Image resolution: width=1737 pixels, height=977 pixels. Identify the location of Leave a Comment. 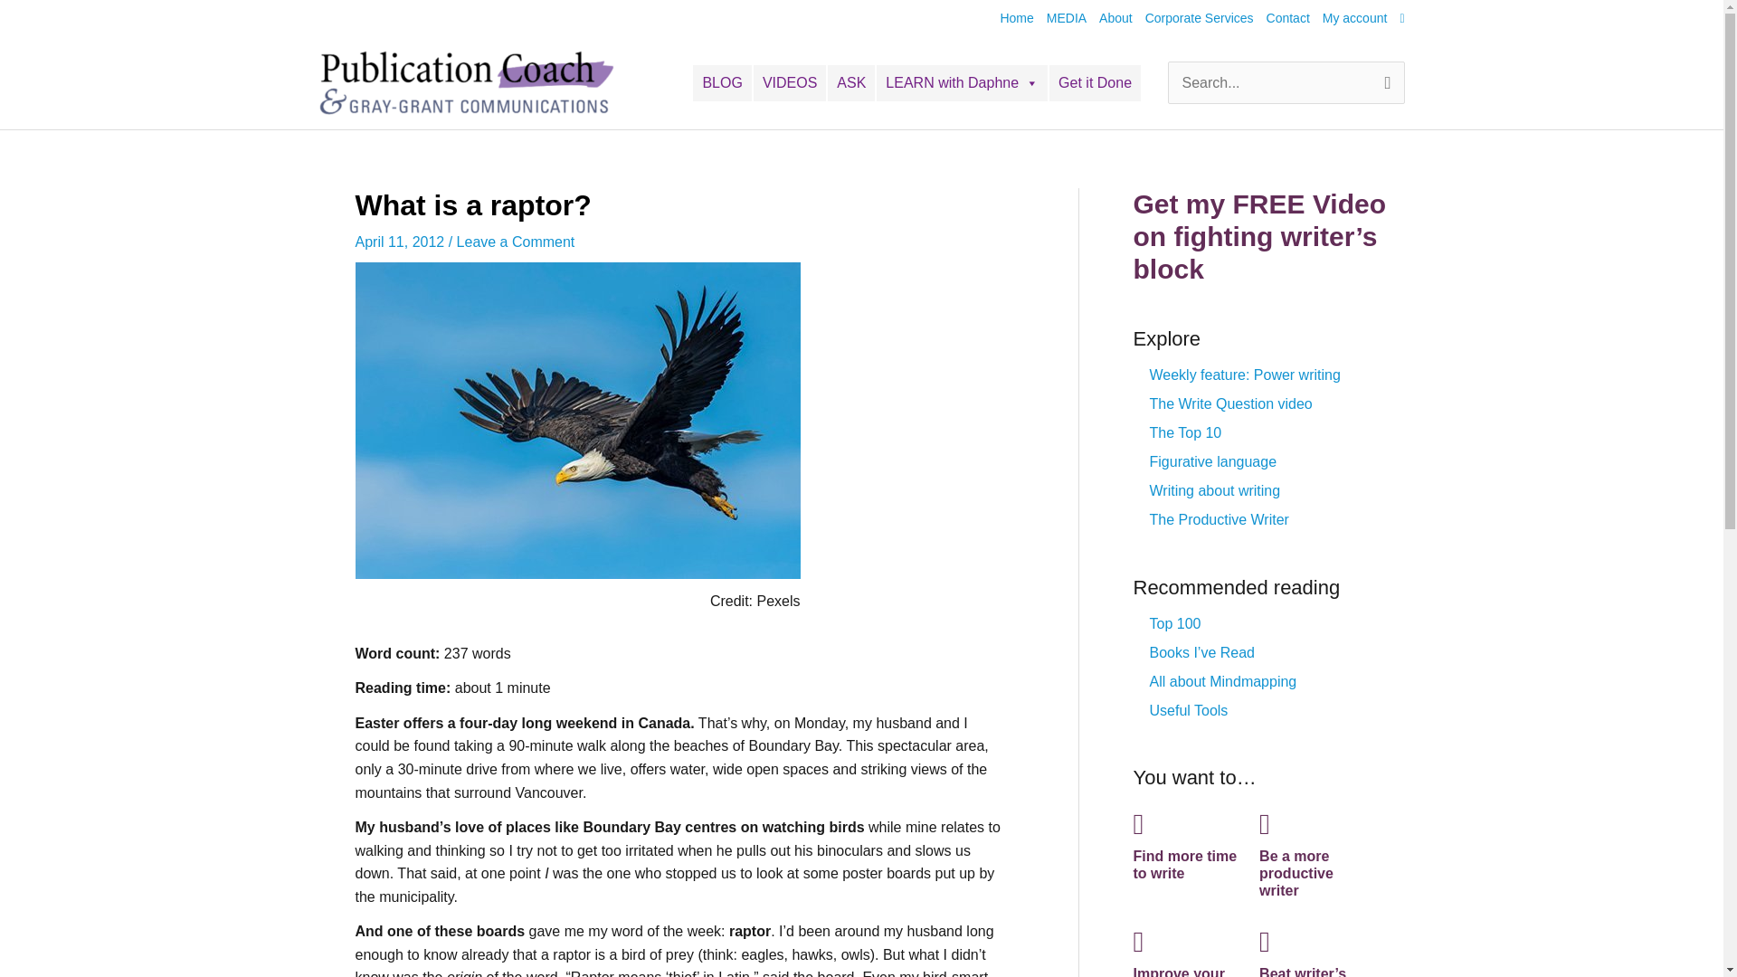
(516, 242).